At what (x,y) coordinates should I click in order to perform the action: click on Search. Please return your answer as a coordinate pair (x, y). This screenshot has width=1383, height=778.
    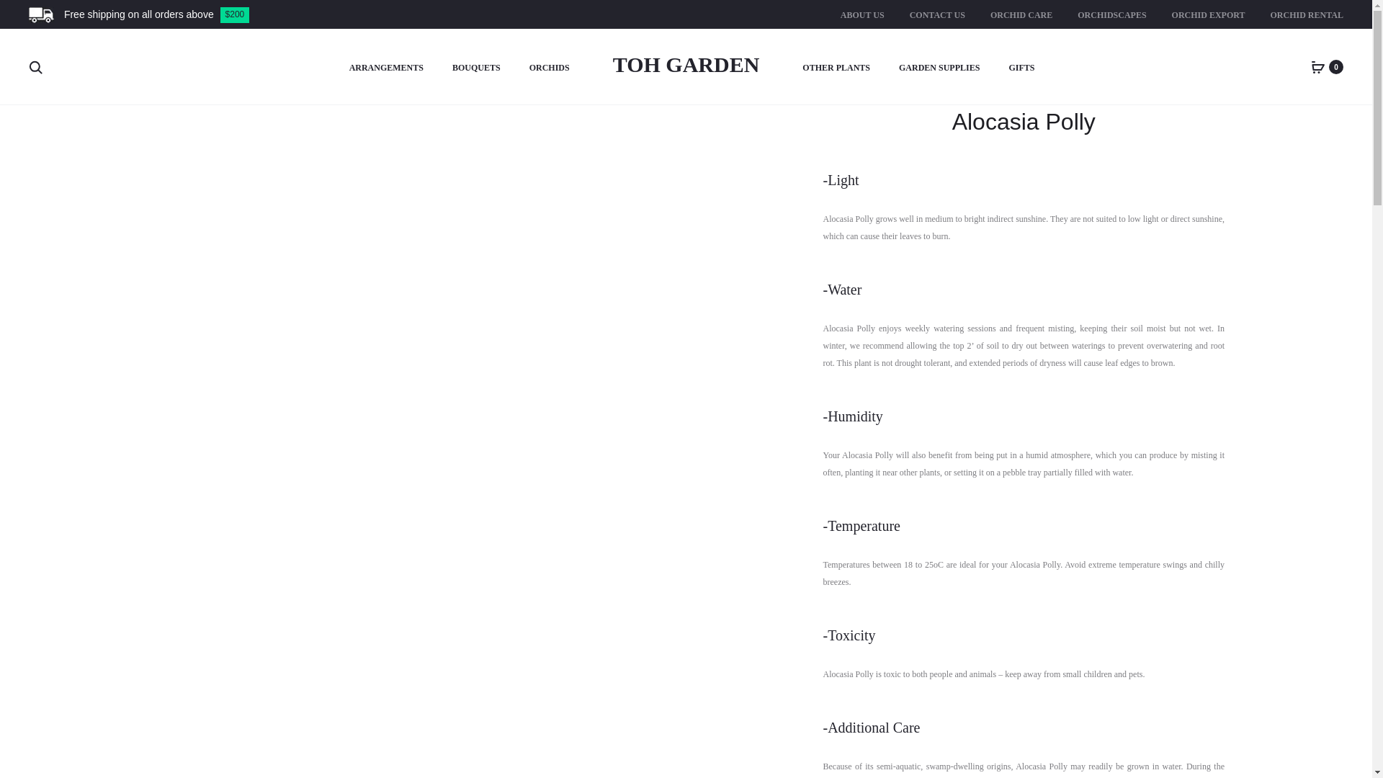
    Looking at the image, I should click on (36, 66).